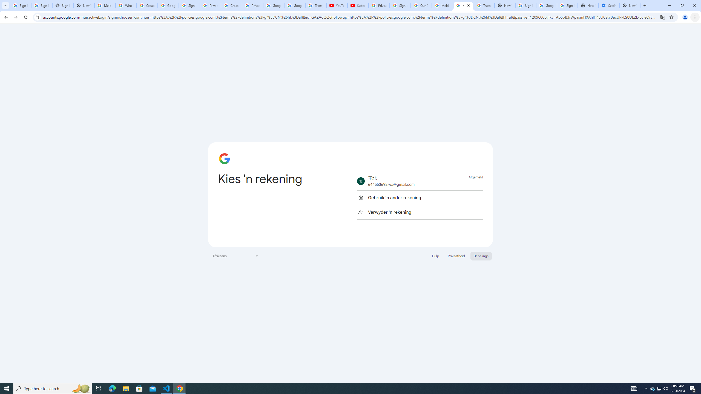 This screenshot has width=701, height=394. Describe the element at coordinates (435, 256) in the screenshot. I see `Hulp` at that location.